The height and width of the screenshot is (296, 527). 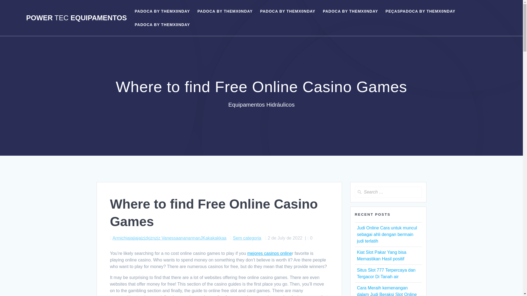 I want to click on PADOCA BY THEMX0NDAY, so click(x=350, y=11).